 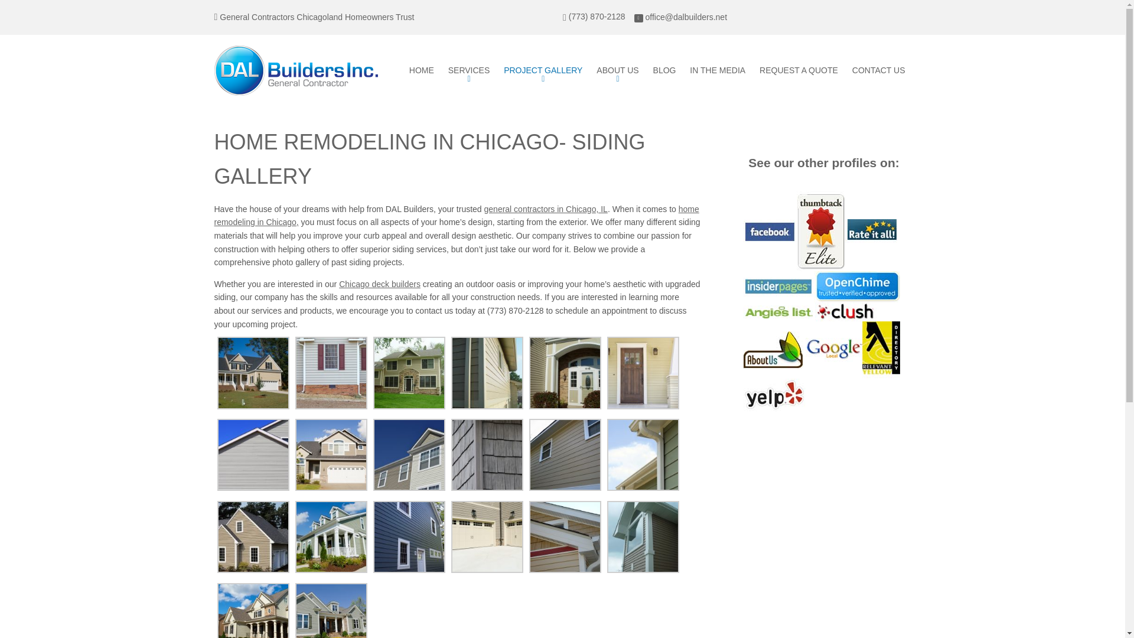 I want to click on CONTACT US, so click(x=879, y=71).